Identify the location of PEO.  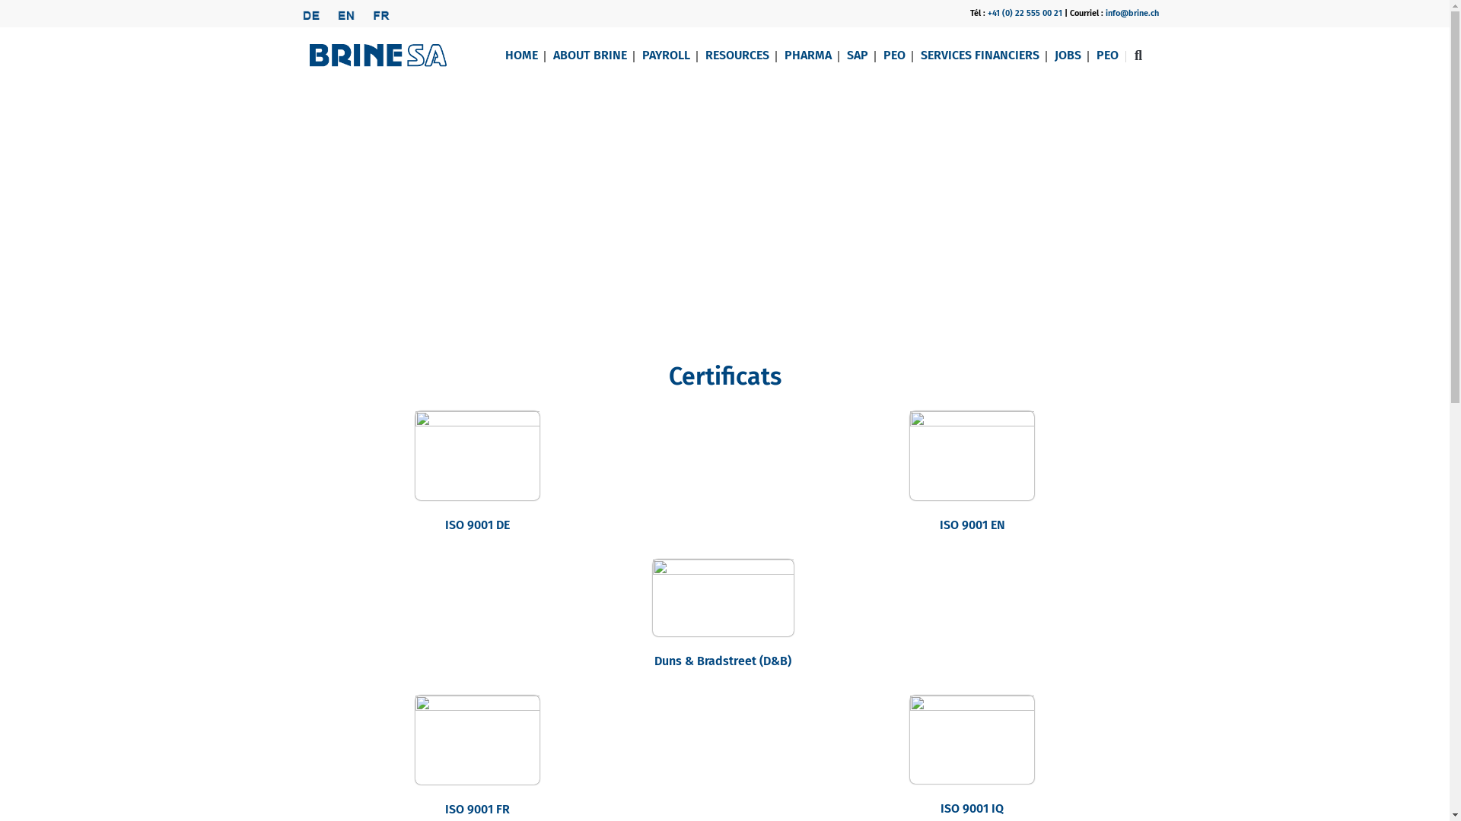
(893, 55).